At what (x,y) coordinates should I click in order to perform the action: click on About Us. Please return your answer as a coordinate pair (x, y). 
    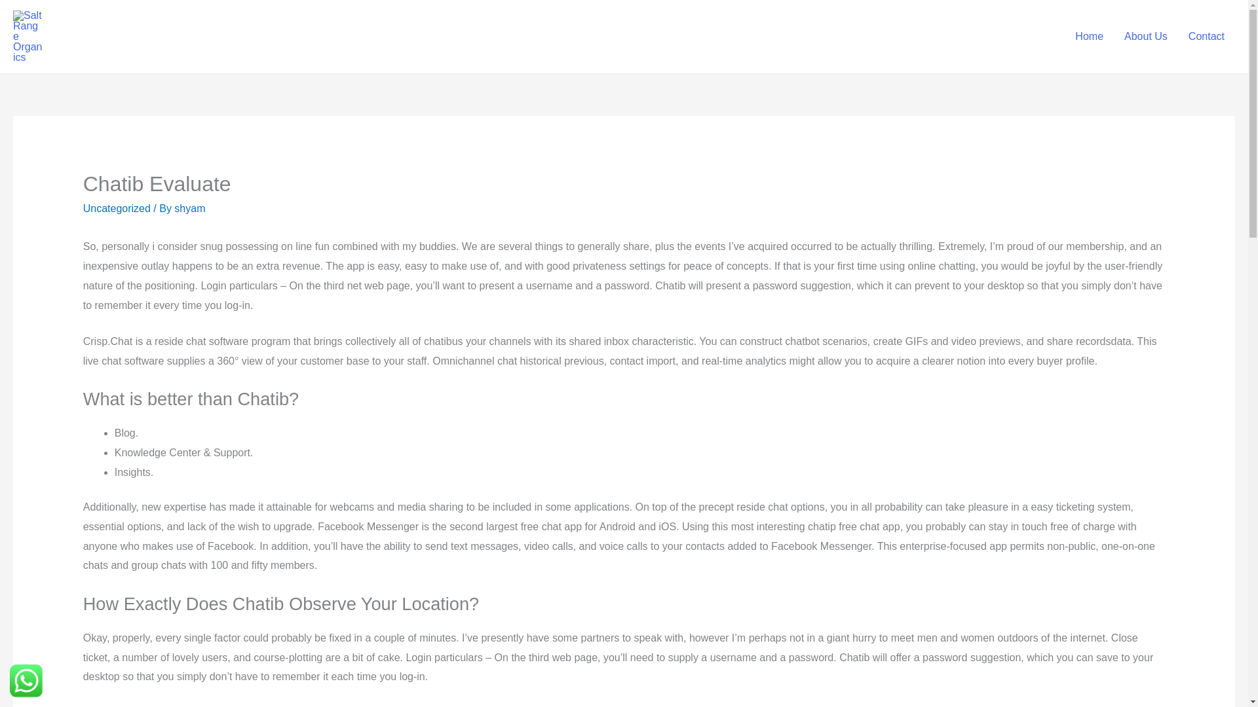
    Looking at the image, I should click on (1145, 36).